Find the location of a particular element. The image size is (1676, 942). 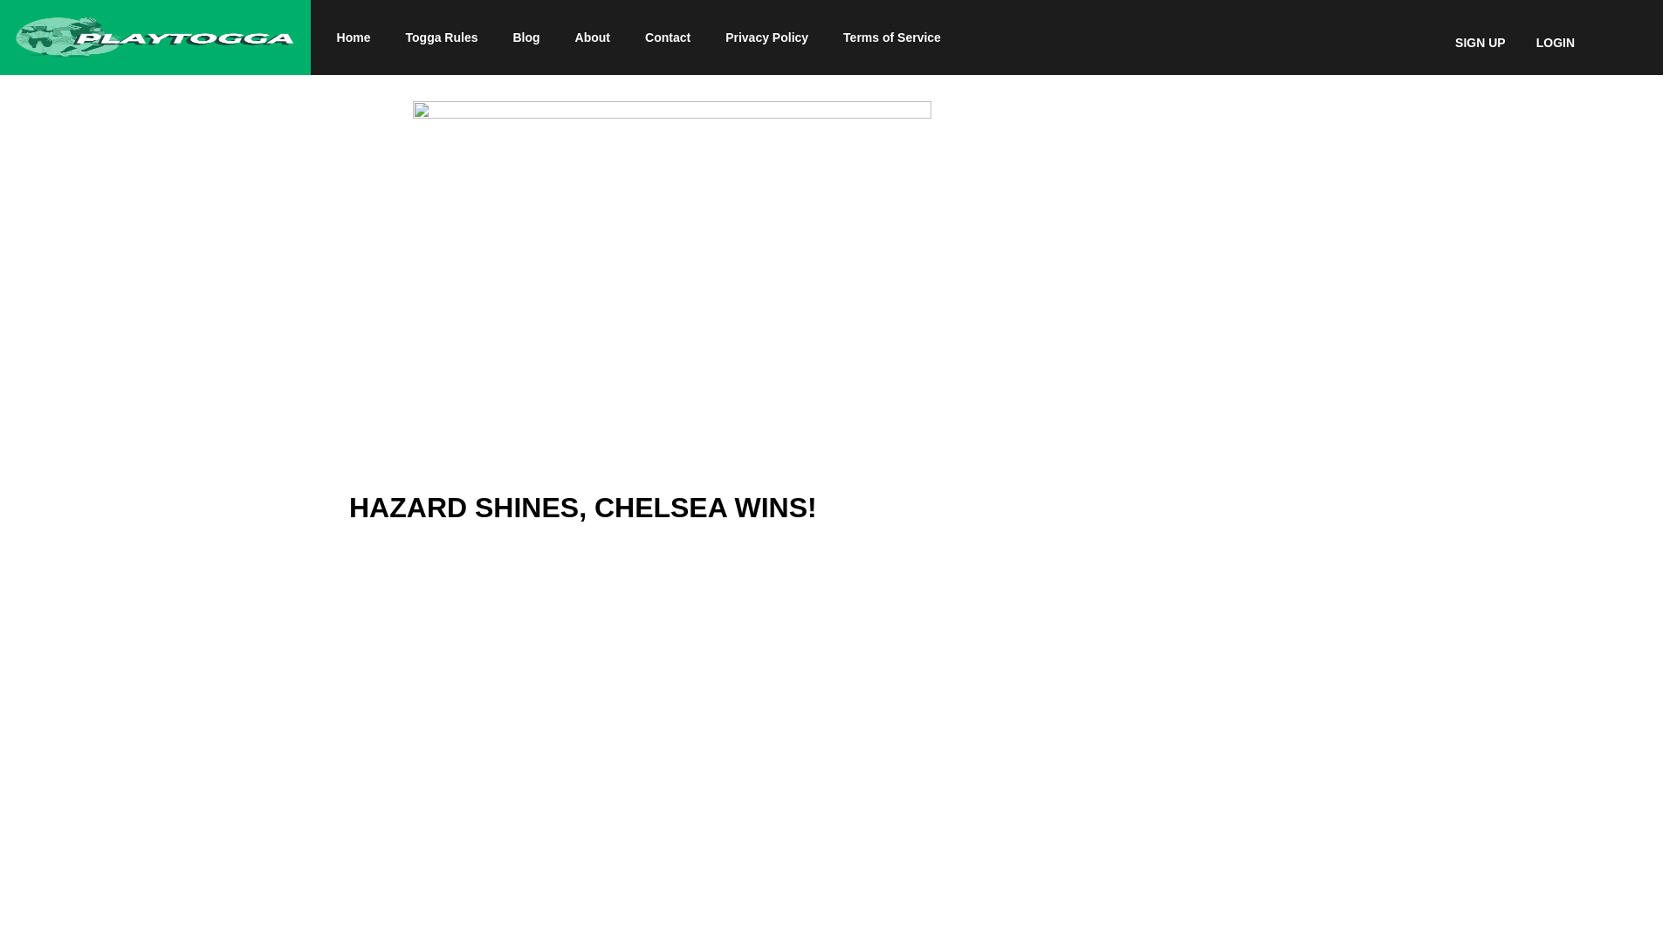

Contact is located at coordinates (667, 37).